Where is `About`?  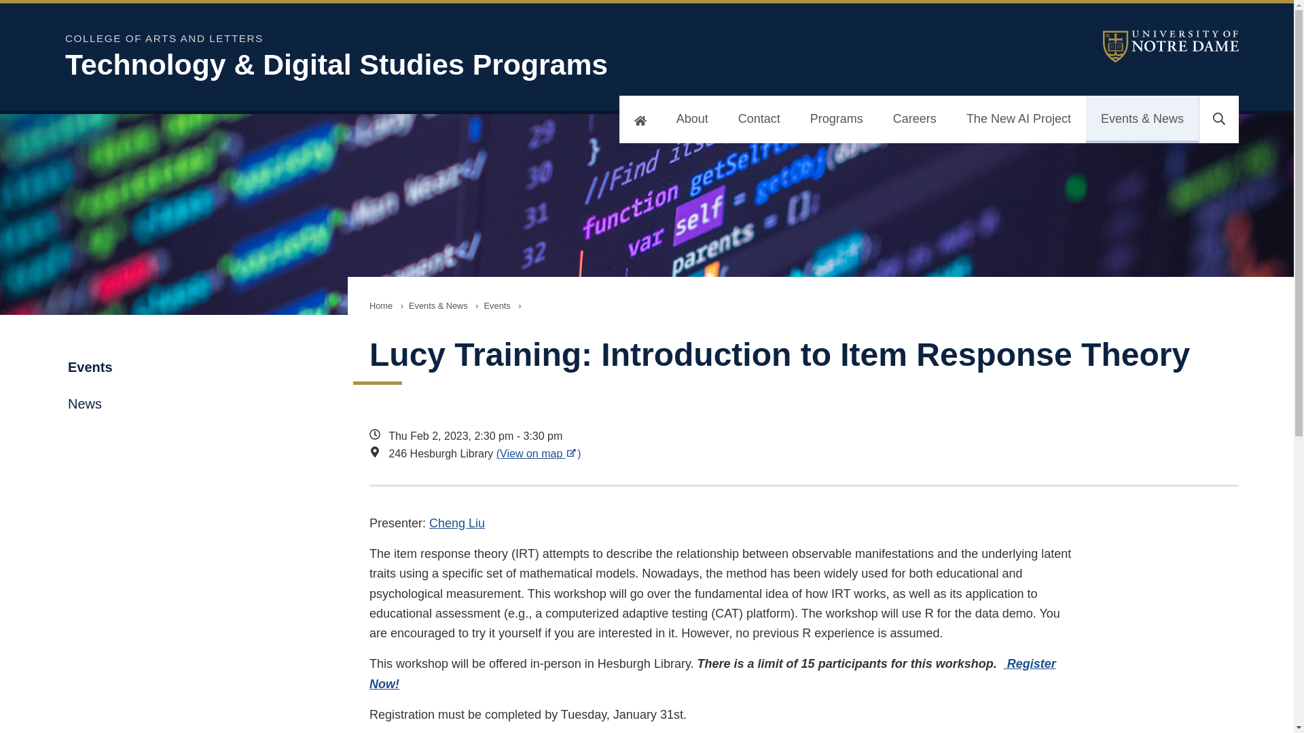
About is located at coordinates (692, 119).